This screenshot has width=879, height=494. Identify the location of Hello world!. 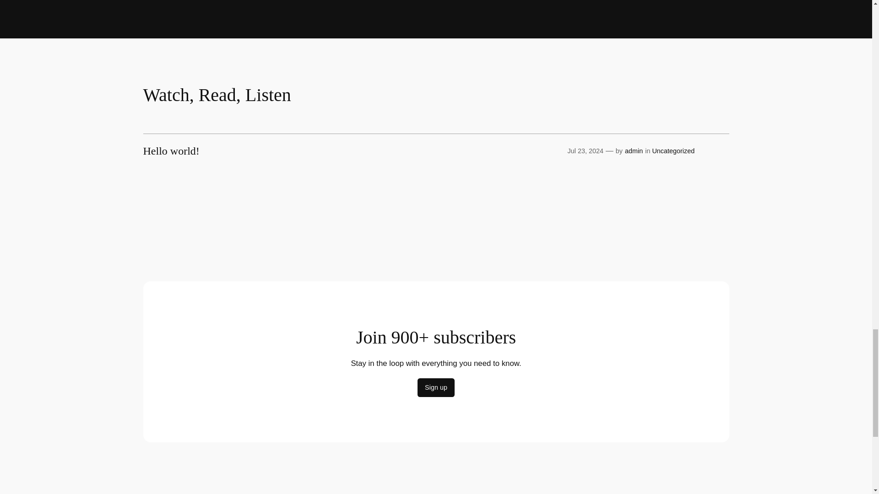
(171, 151).